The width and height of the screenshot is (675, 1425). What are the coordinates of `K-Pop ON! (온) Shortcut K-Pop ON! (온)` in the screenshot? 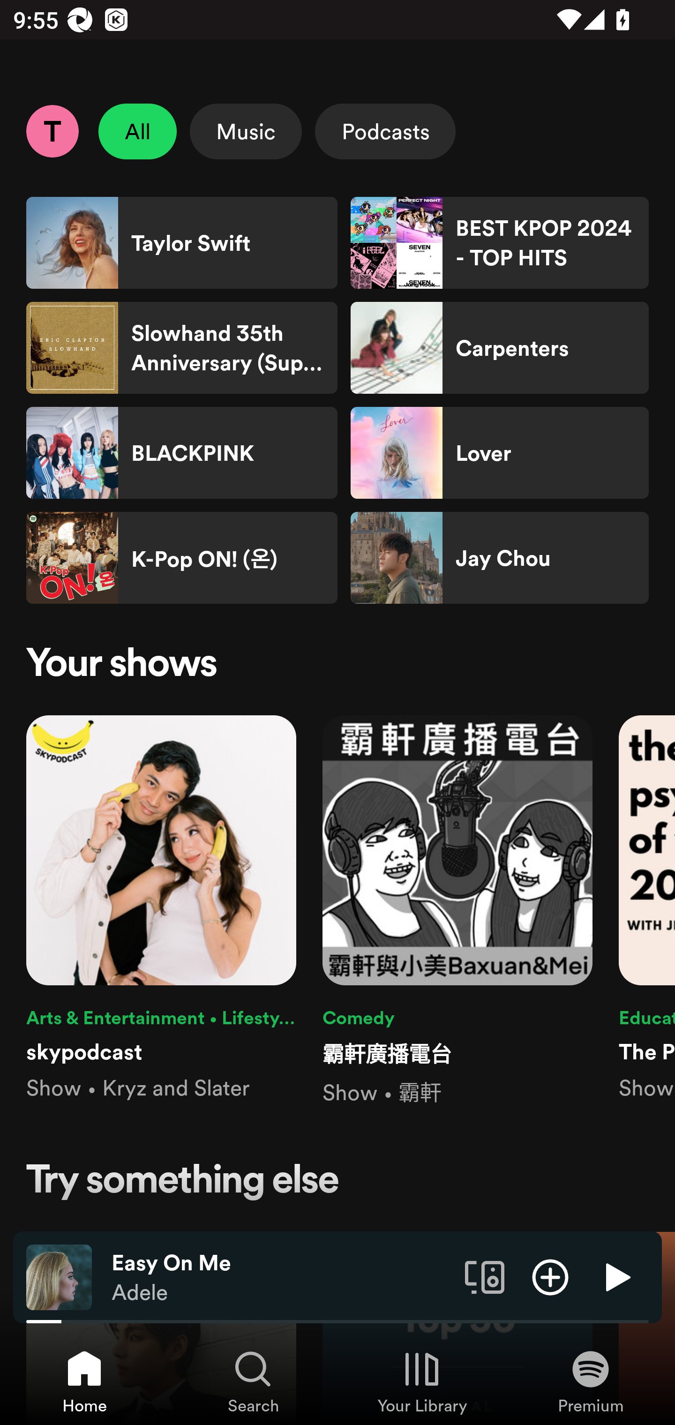 It's located at (182, 558).